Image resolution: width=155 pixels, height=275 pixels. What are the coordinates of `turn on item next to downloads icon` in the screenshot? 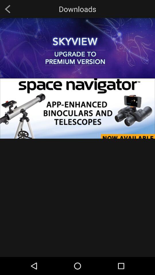 It's located at (7, 9).